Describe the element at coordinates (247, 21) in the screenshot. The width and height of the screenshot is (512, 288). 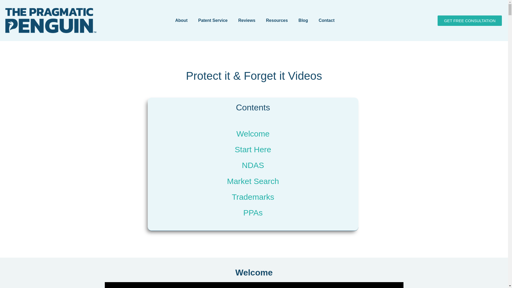
I see `Reviews` at that location.